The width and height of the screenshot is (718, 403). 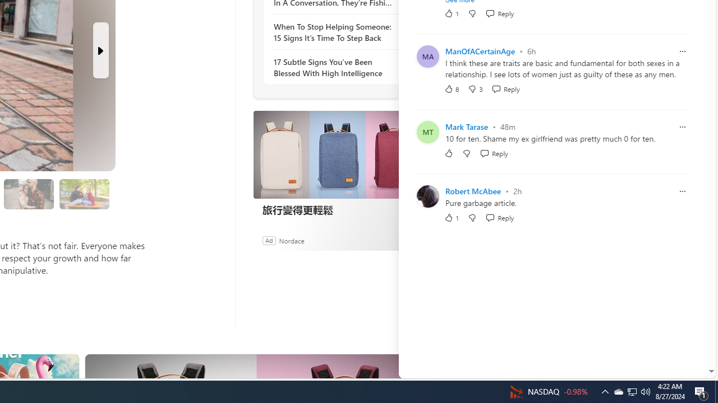 I want to click on Report comment, so click(x=682, y=190).